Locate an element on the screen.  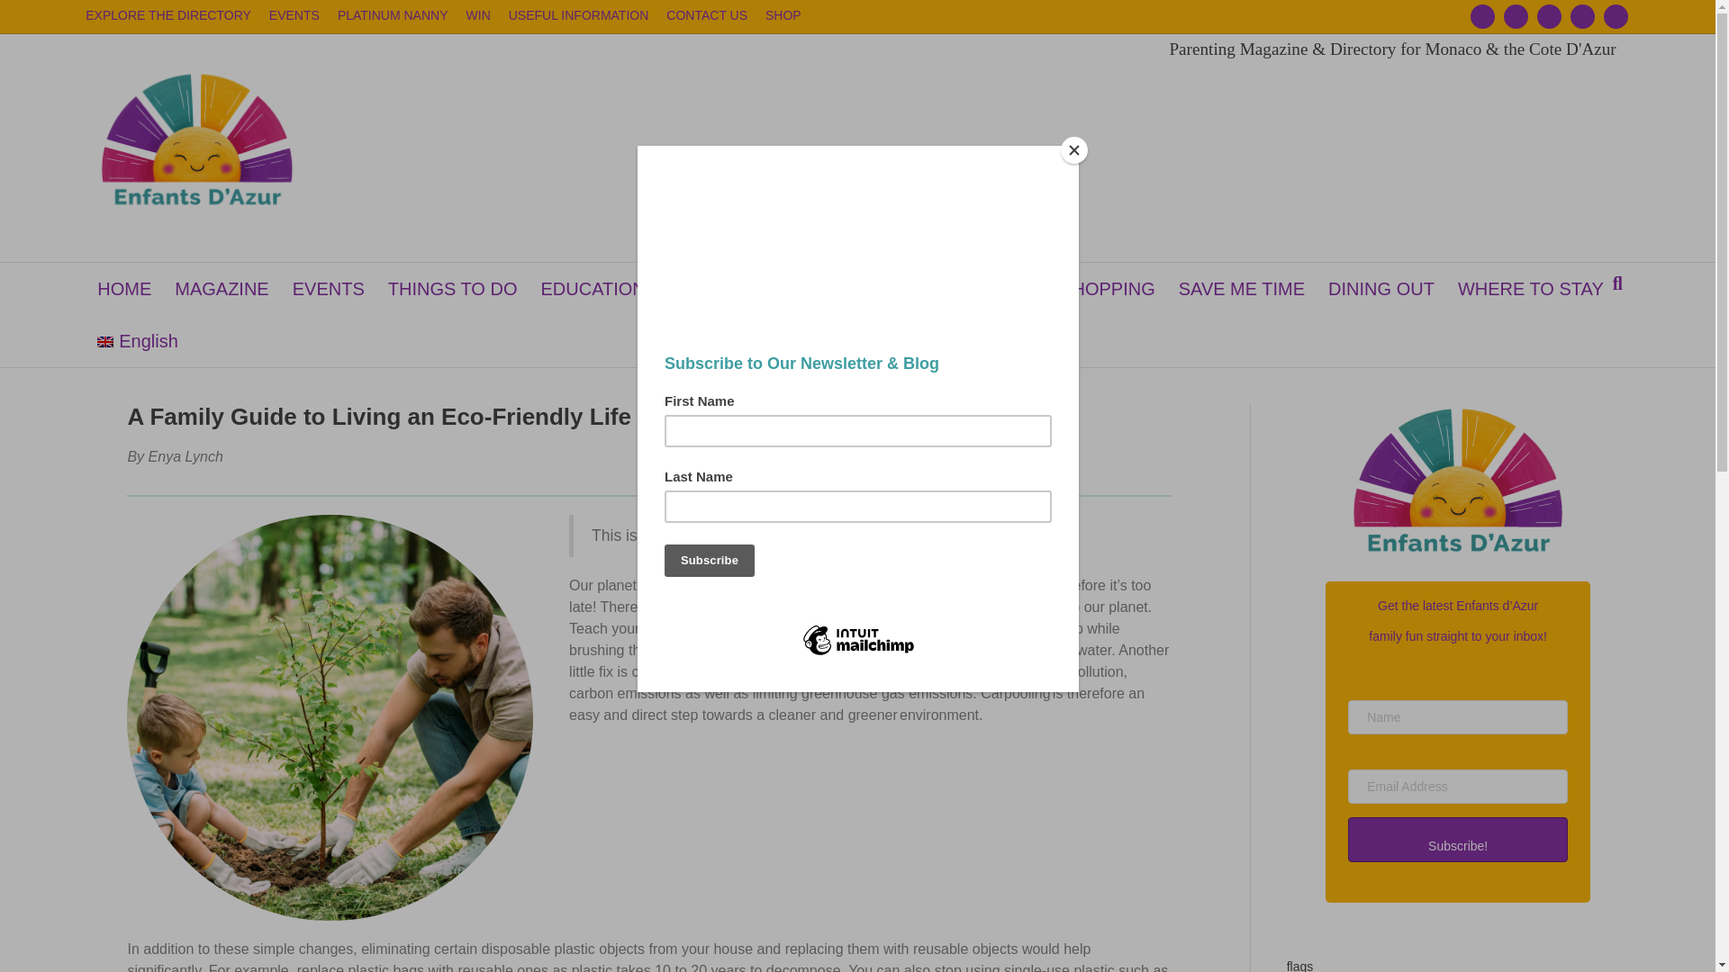
PARTIES is located at coordinates (778, 288).